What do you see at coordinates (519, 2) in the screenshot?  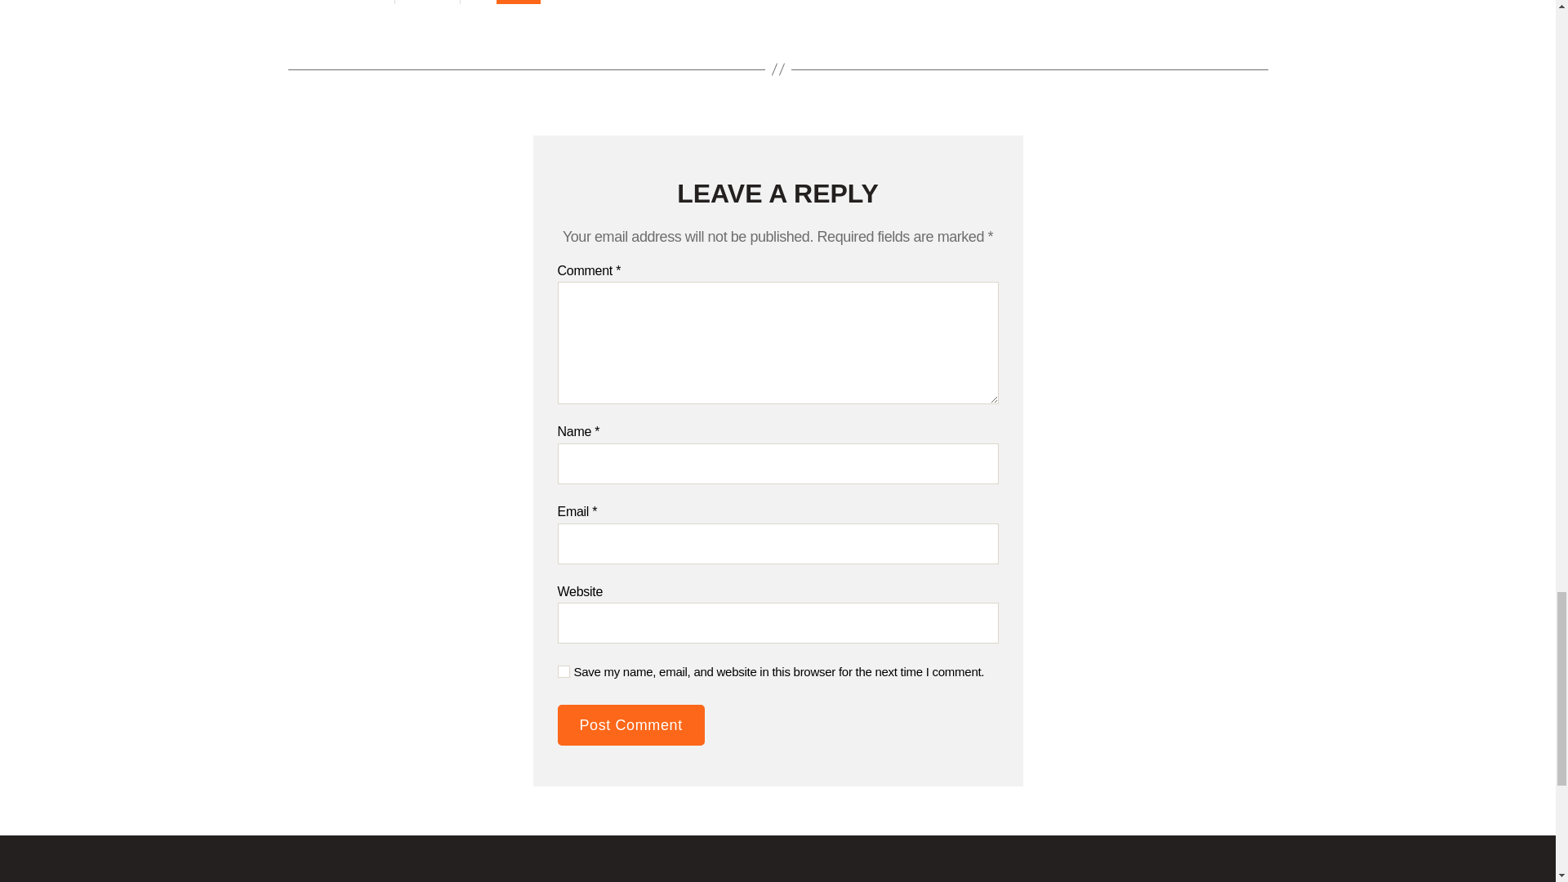 I see `REPLY` at bounding box center [519, 2].